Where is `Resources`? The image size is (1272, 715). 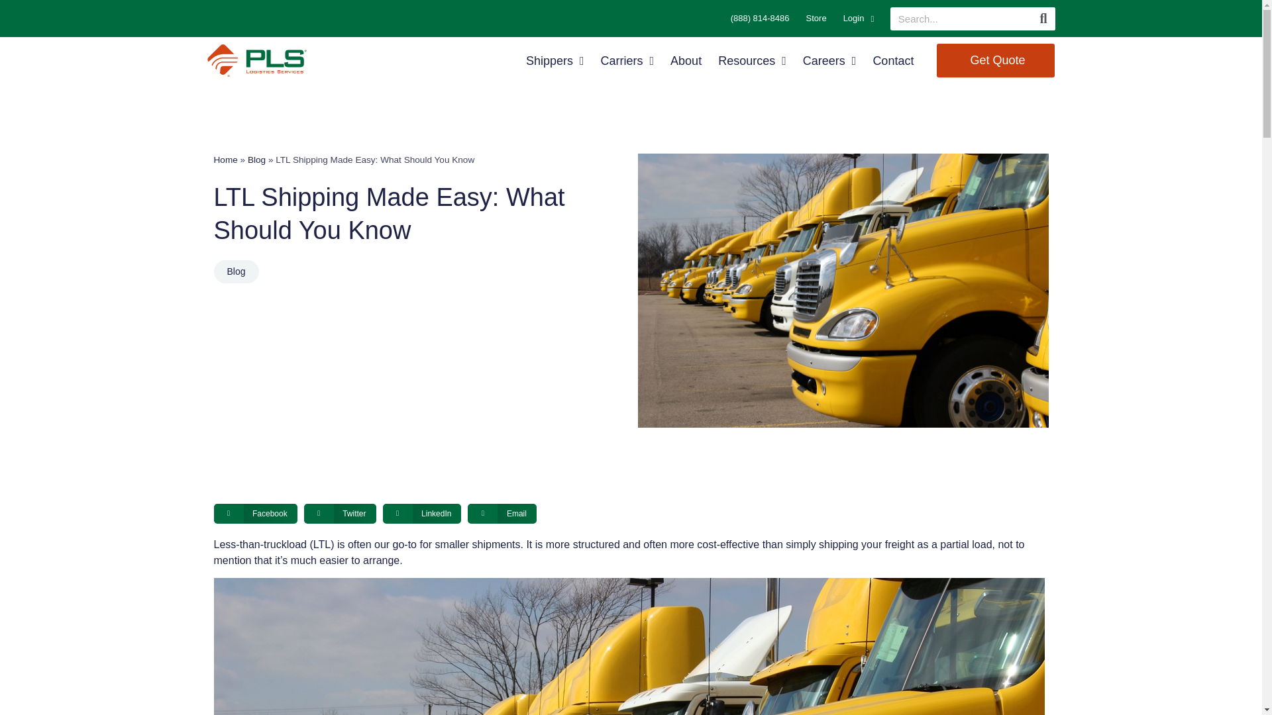
Resources is located at coordinates (752, 60).